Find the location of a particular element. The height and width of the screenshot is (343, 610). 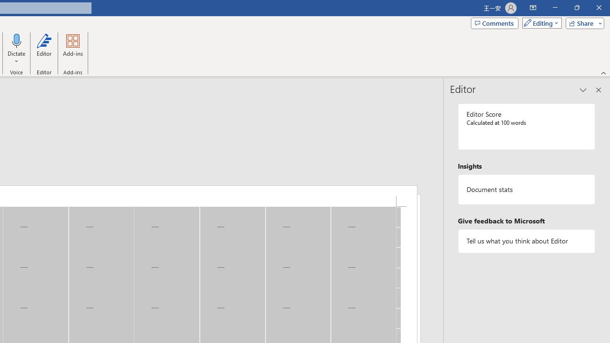

Share is located at coordinates (583, 23).